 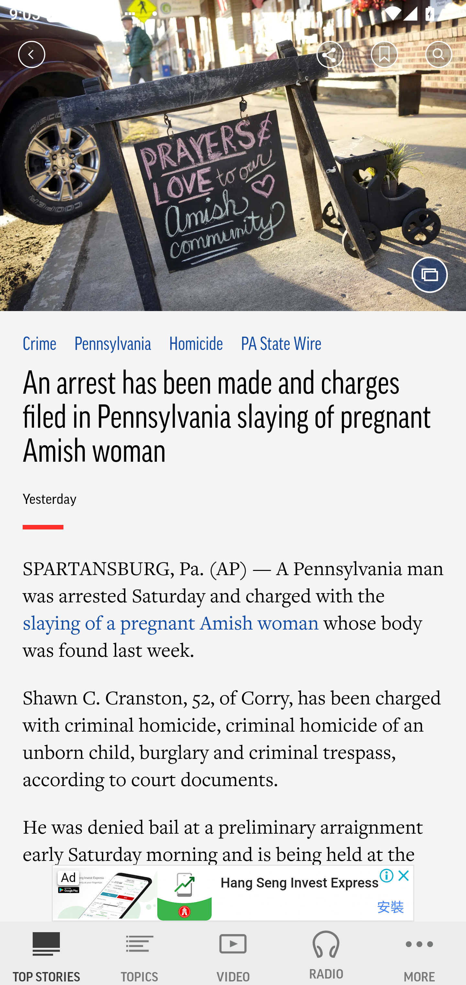 I want to click on RADIO, so click(x=326, y=953).